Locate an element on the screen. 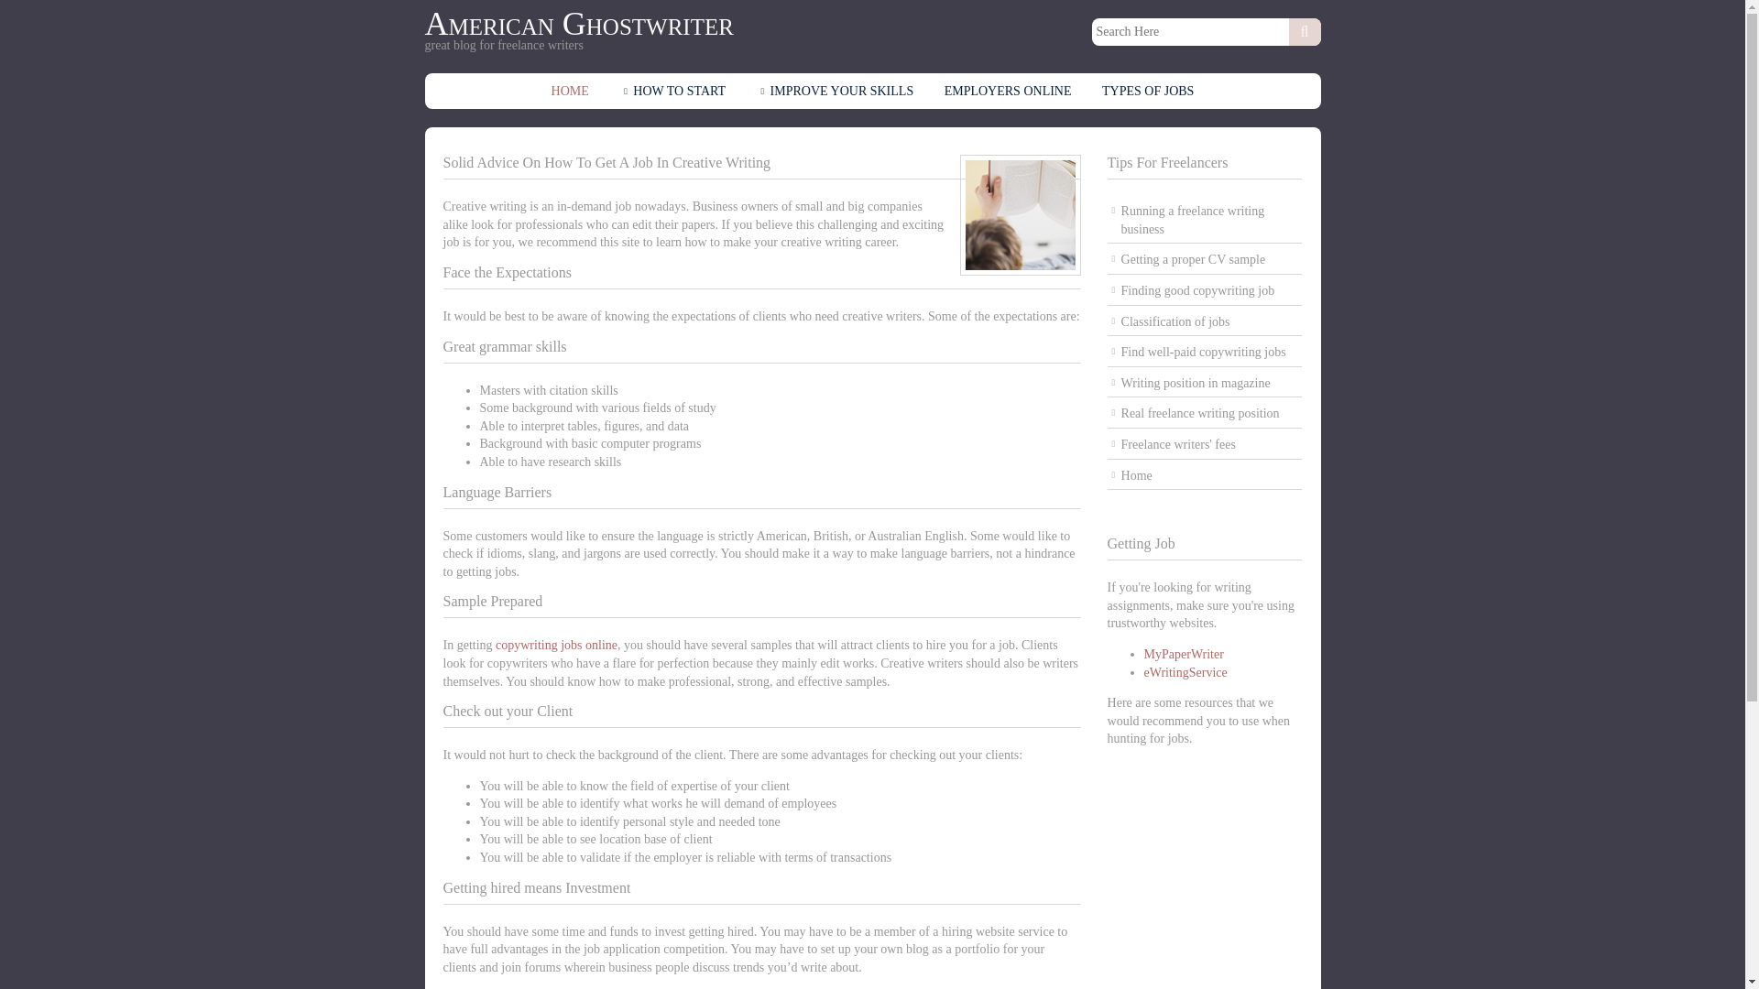  HOW TO START is located at coordinates (672, 92).